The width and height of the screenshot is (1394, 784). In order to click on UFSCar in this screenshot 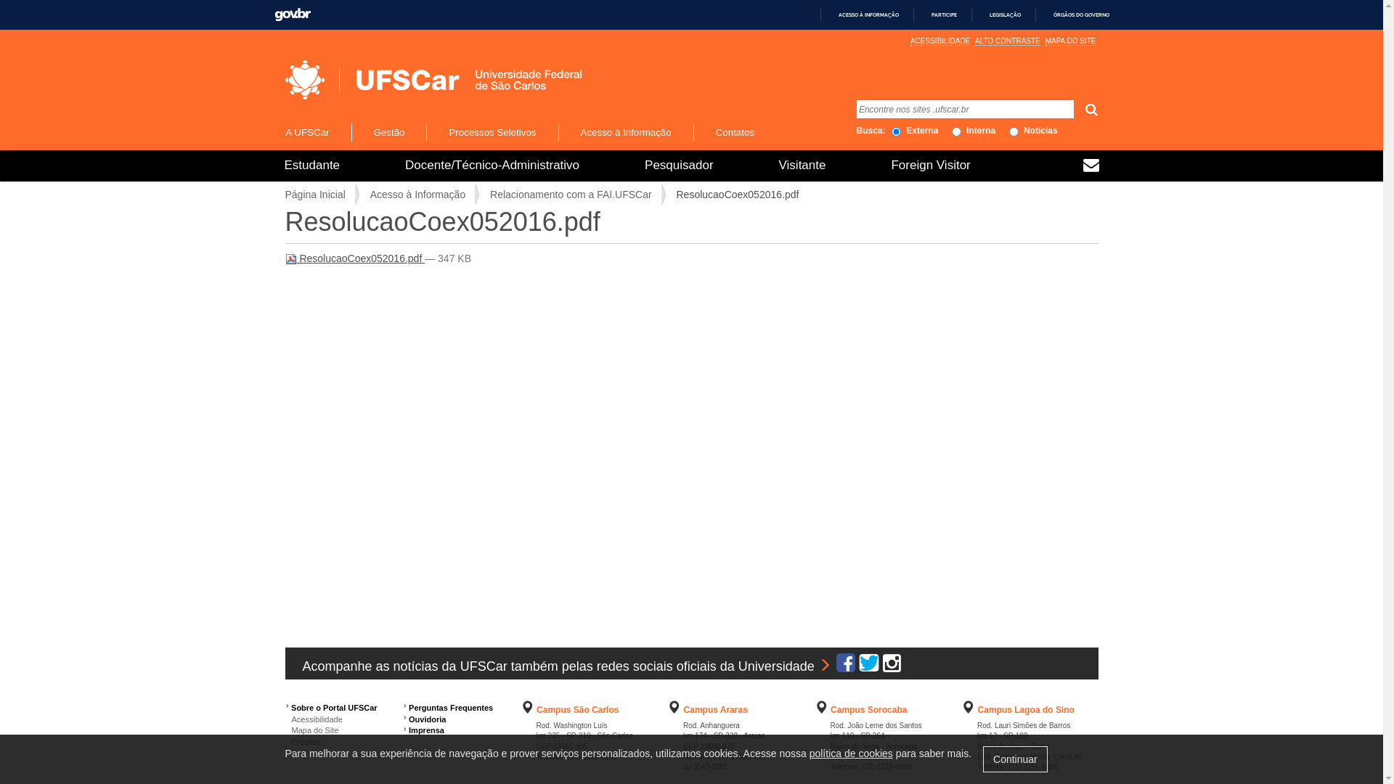, I will do `click(433, 80)`.